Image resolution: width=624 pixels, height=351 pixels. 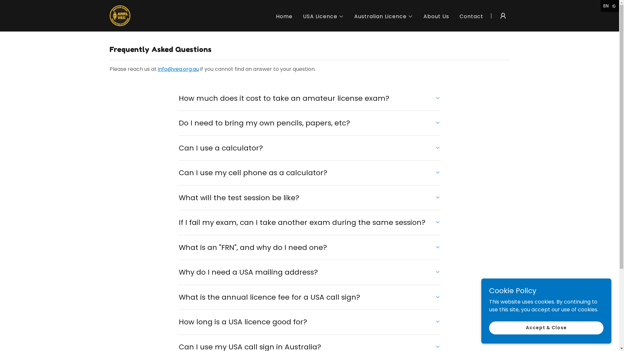 I want to click on Do I need to bring my own pencils, papers, etc?, so click(x=309, y=123).